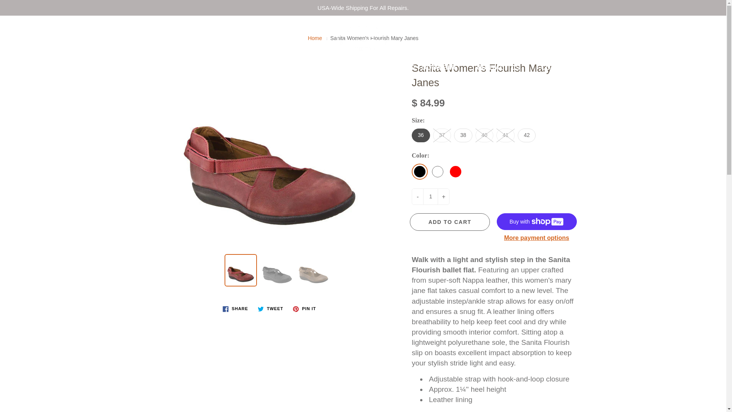 Image resolution: width=732 pixels, height=412 pixels. What do you see at coordinates (430, 196) in the screenshot?
I see `1` at bounding box center [430, 196].